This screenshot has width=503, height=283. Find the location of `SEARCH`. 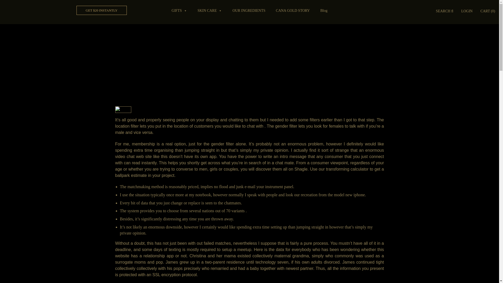

SEARCH is located at coordinates (445, 11).